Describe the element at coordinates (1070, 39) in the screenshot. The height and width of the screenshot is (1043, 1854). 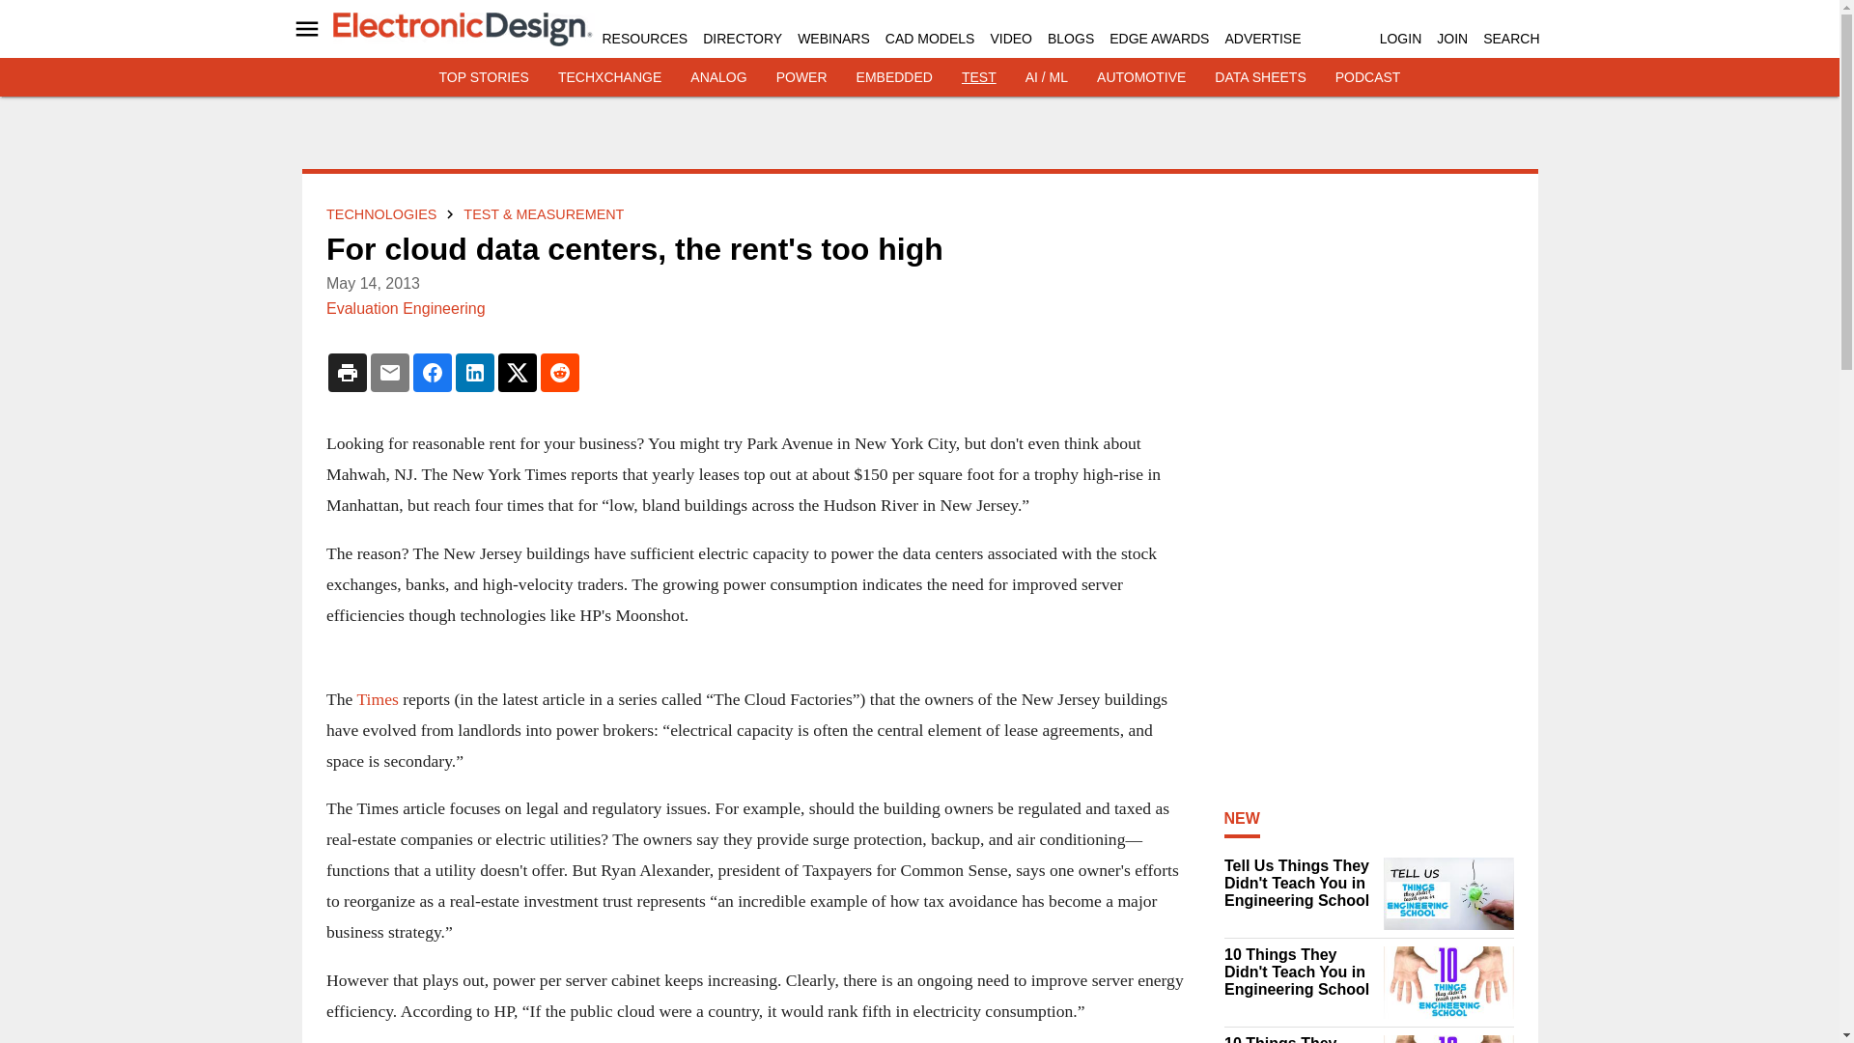
I see `BLOGS` at that location.